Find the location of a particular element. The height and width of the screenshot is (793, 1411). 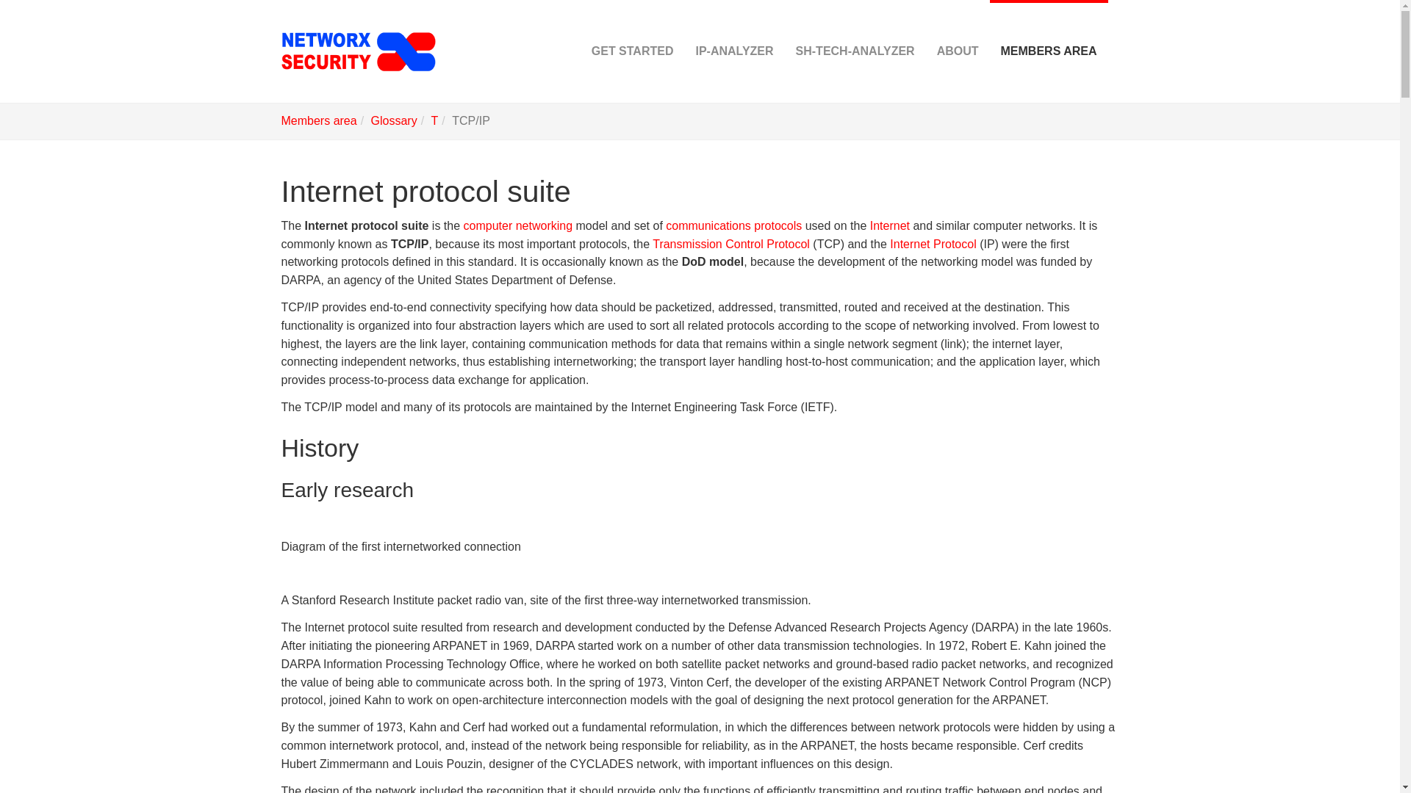

GET STARTED is located at coordinates (632, 51).